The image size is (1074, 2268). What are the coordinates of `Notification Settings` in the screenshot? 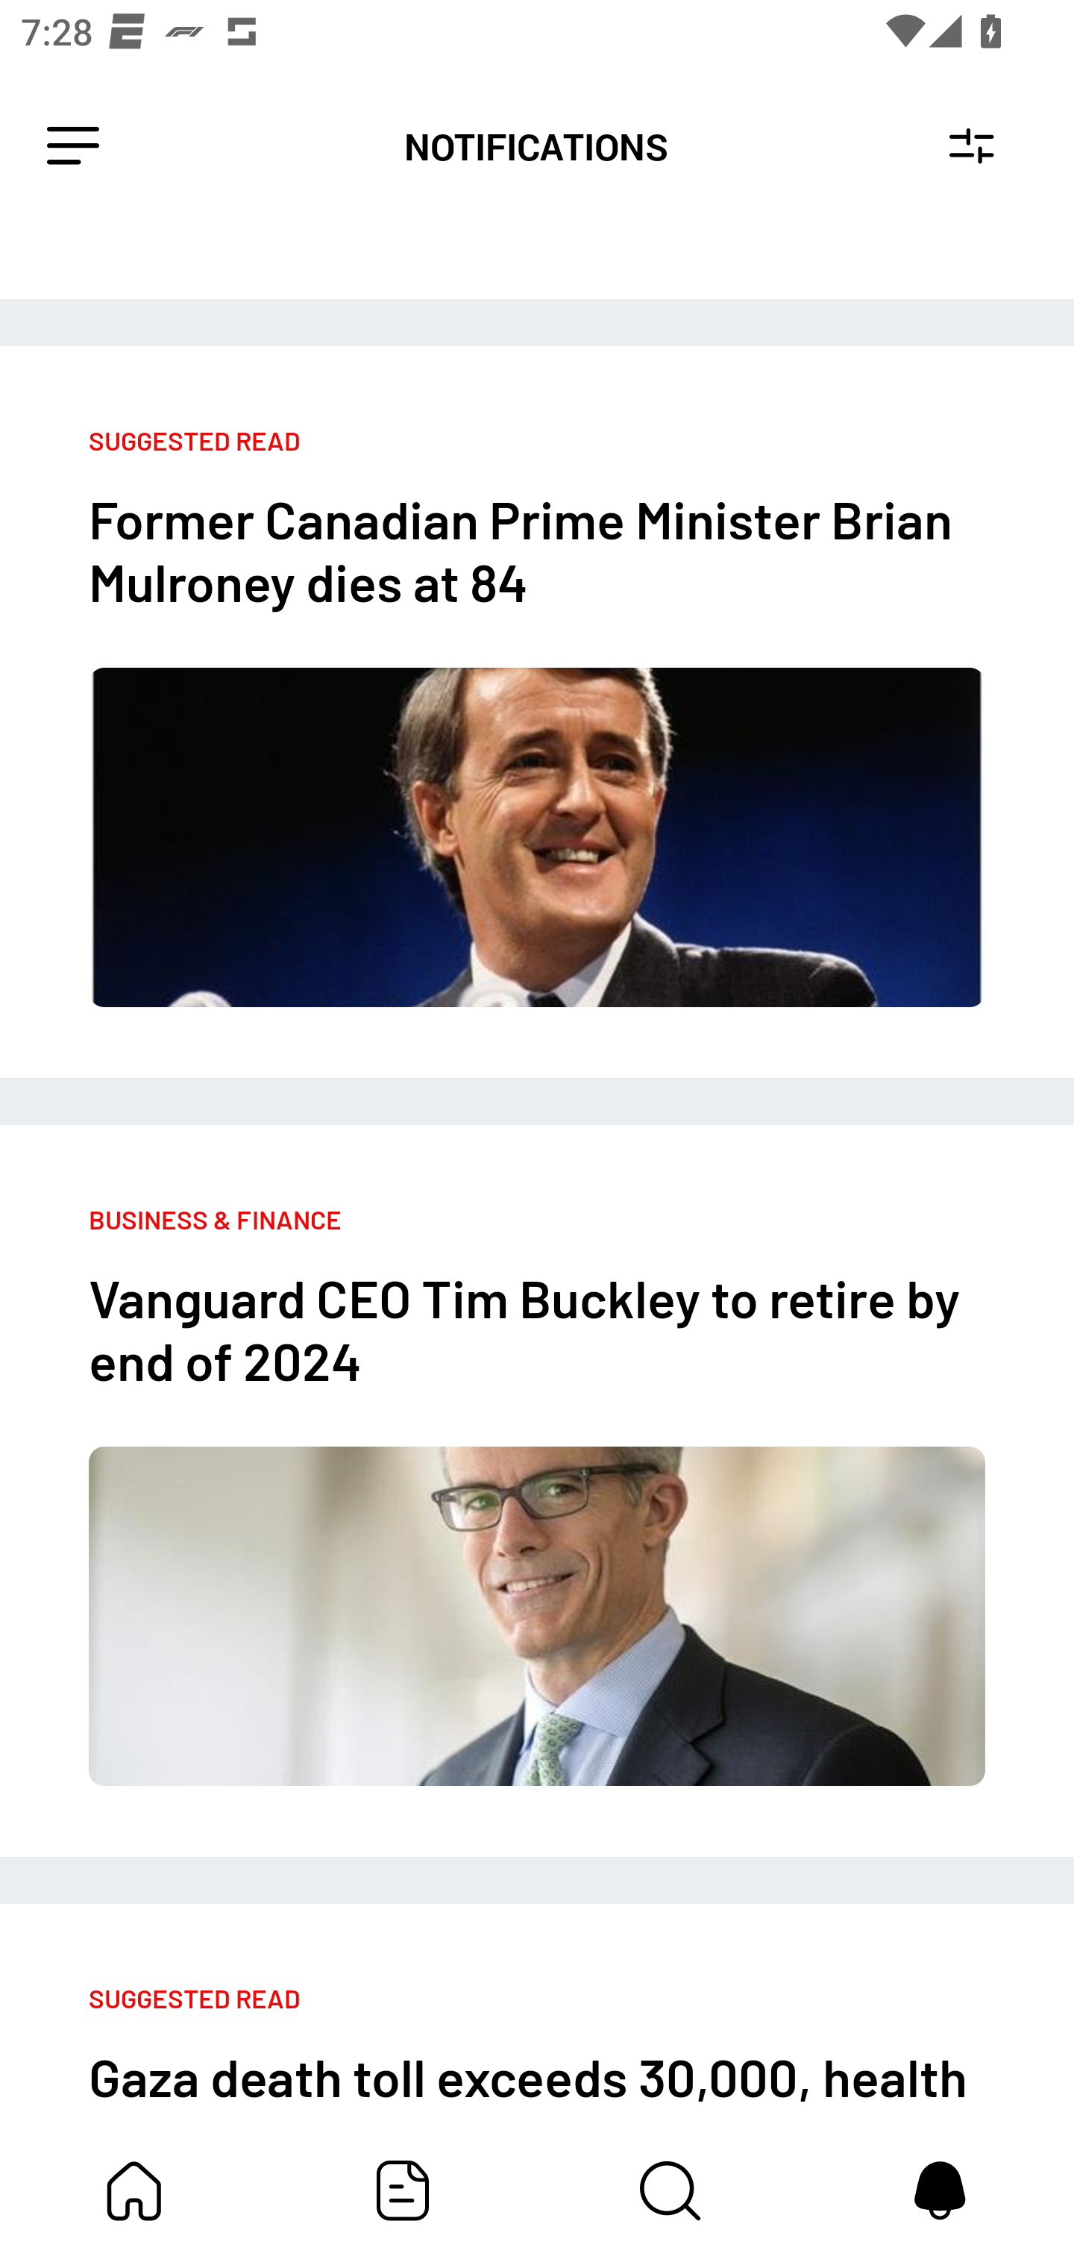 It's located at (971, 146).